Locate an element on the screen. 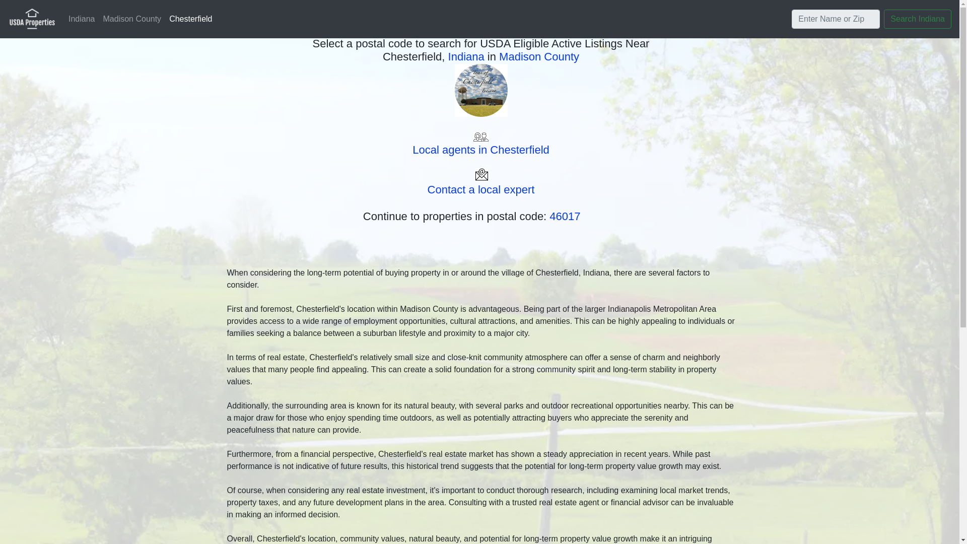 The image size is (967, 544). Contact USDAProperties Agent is located at coordinates (480, 182).